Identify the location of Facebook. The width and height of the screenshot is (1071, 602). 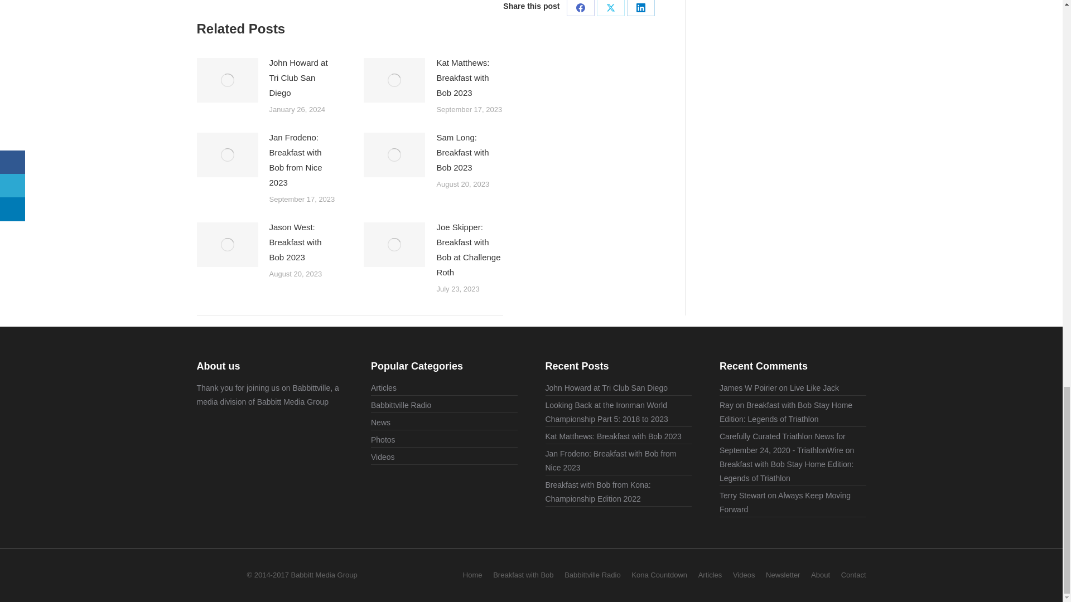
(580, 8).